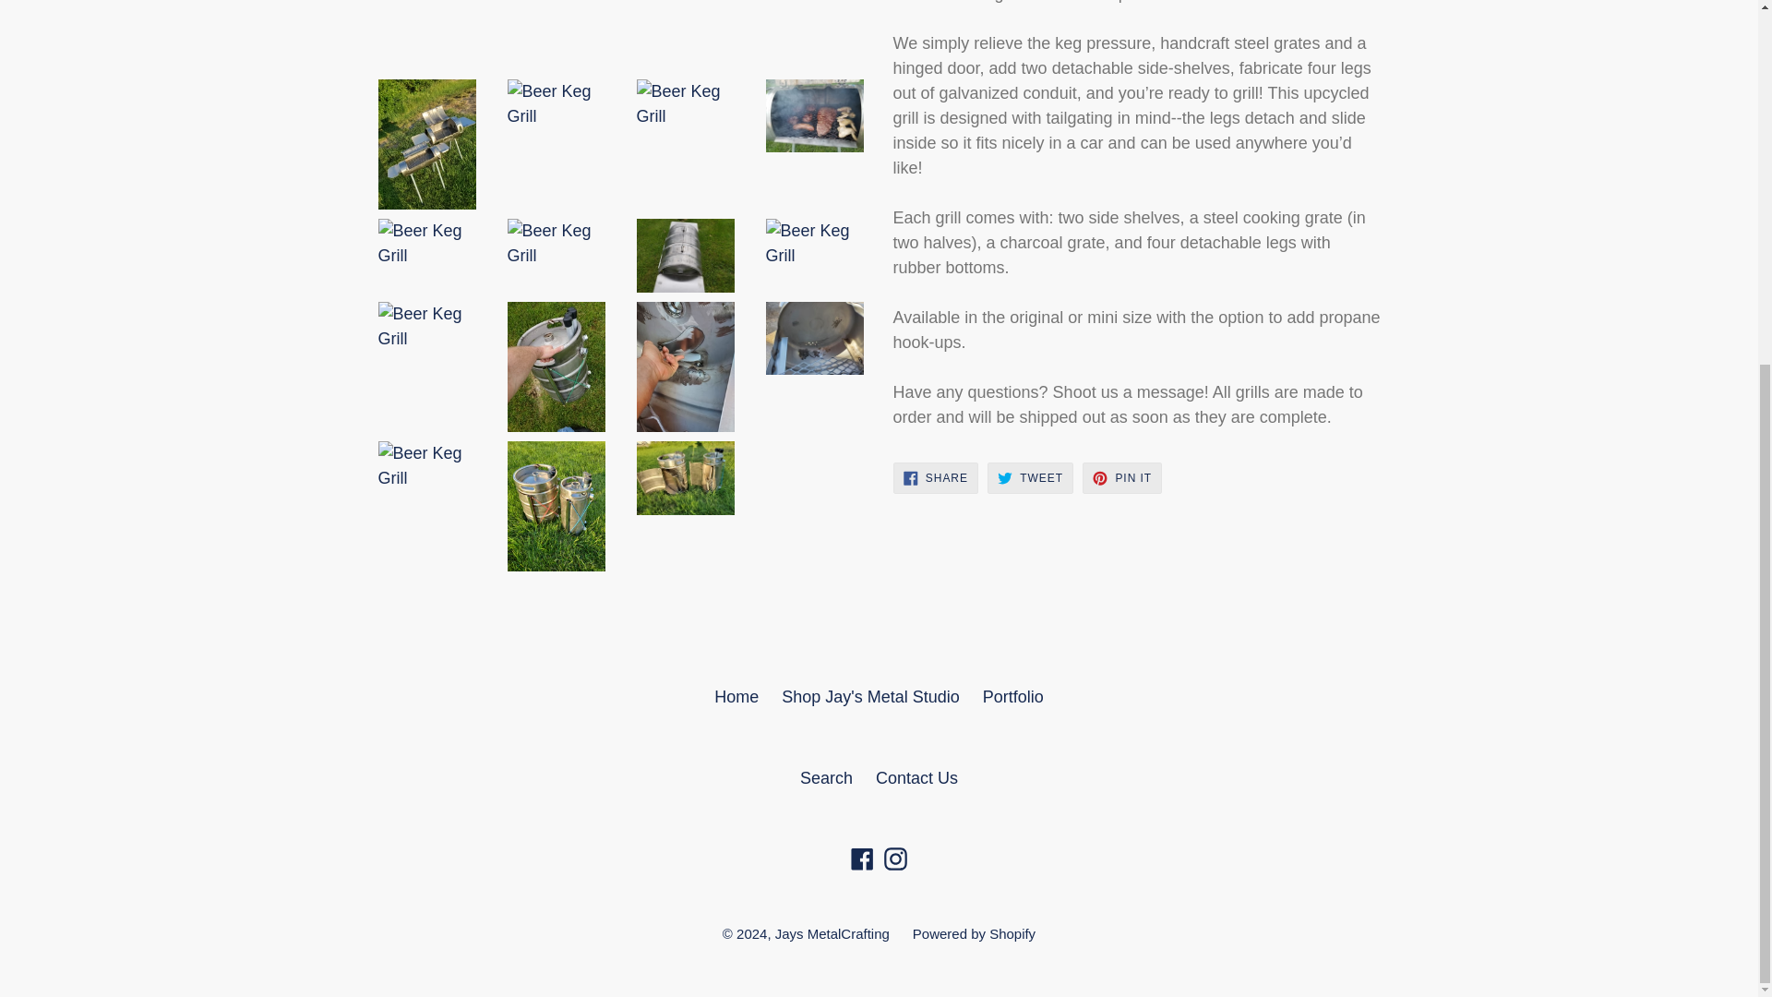  Describe the element at coordinates (1122, 478) in the screenshot. I see `Portfolio` at that location.